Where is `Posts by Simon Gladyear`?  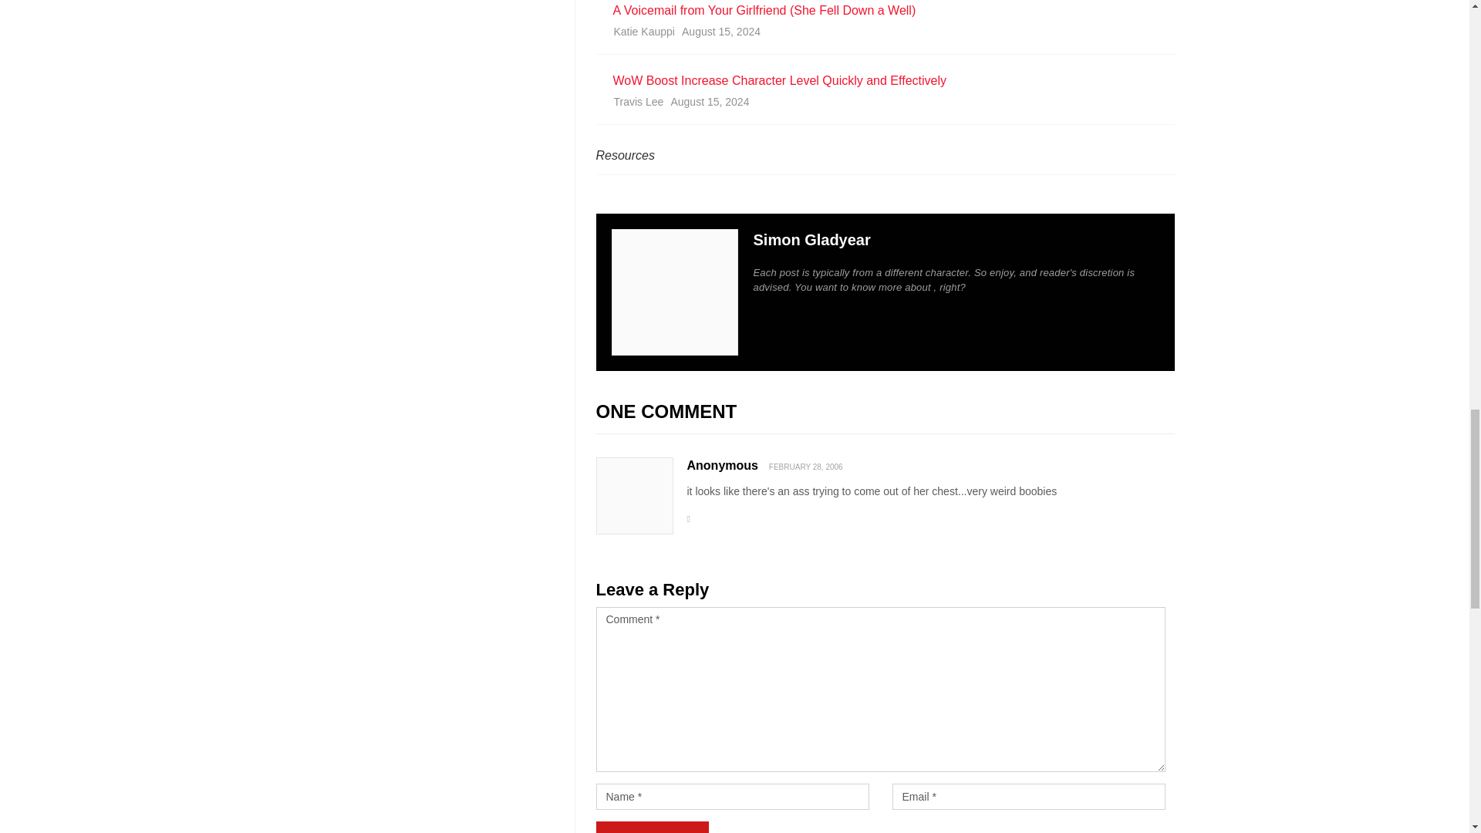 Posts by Simon Gladyear is located at coordinates (811, 239).